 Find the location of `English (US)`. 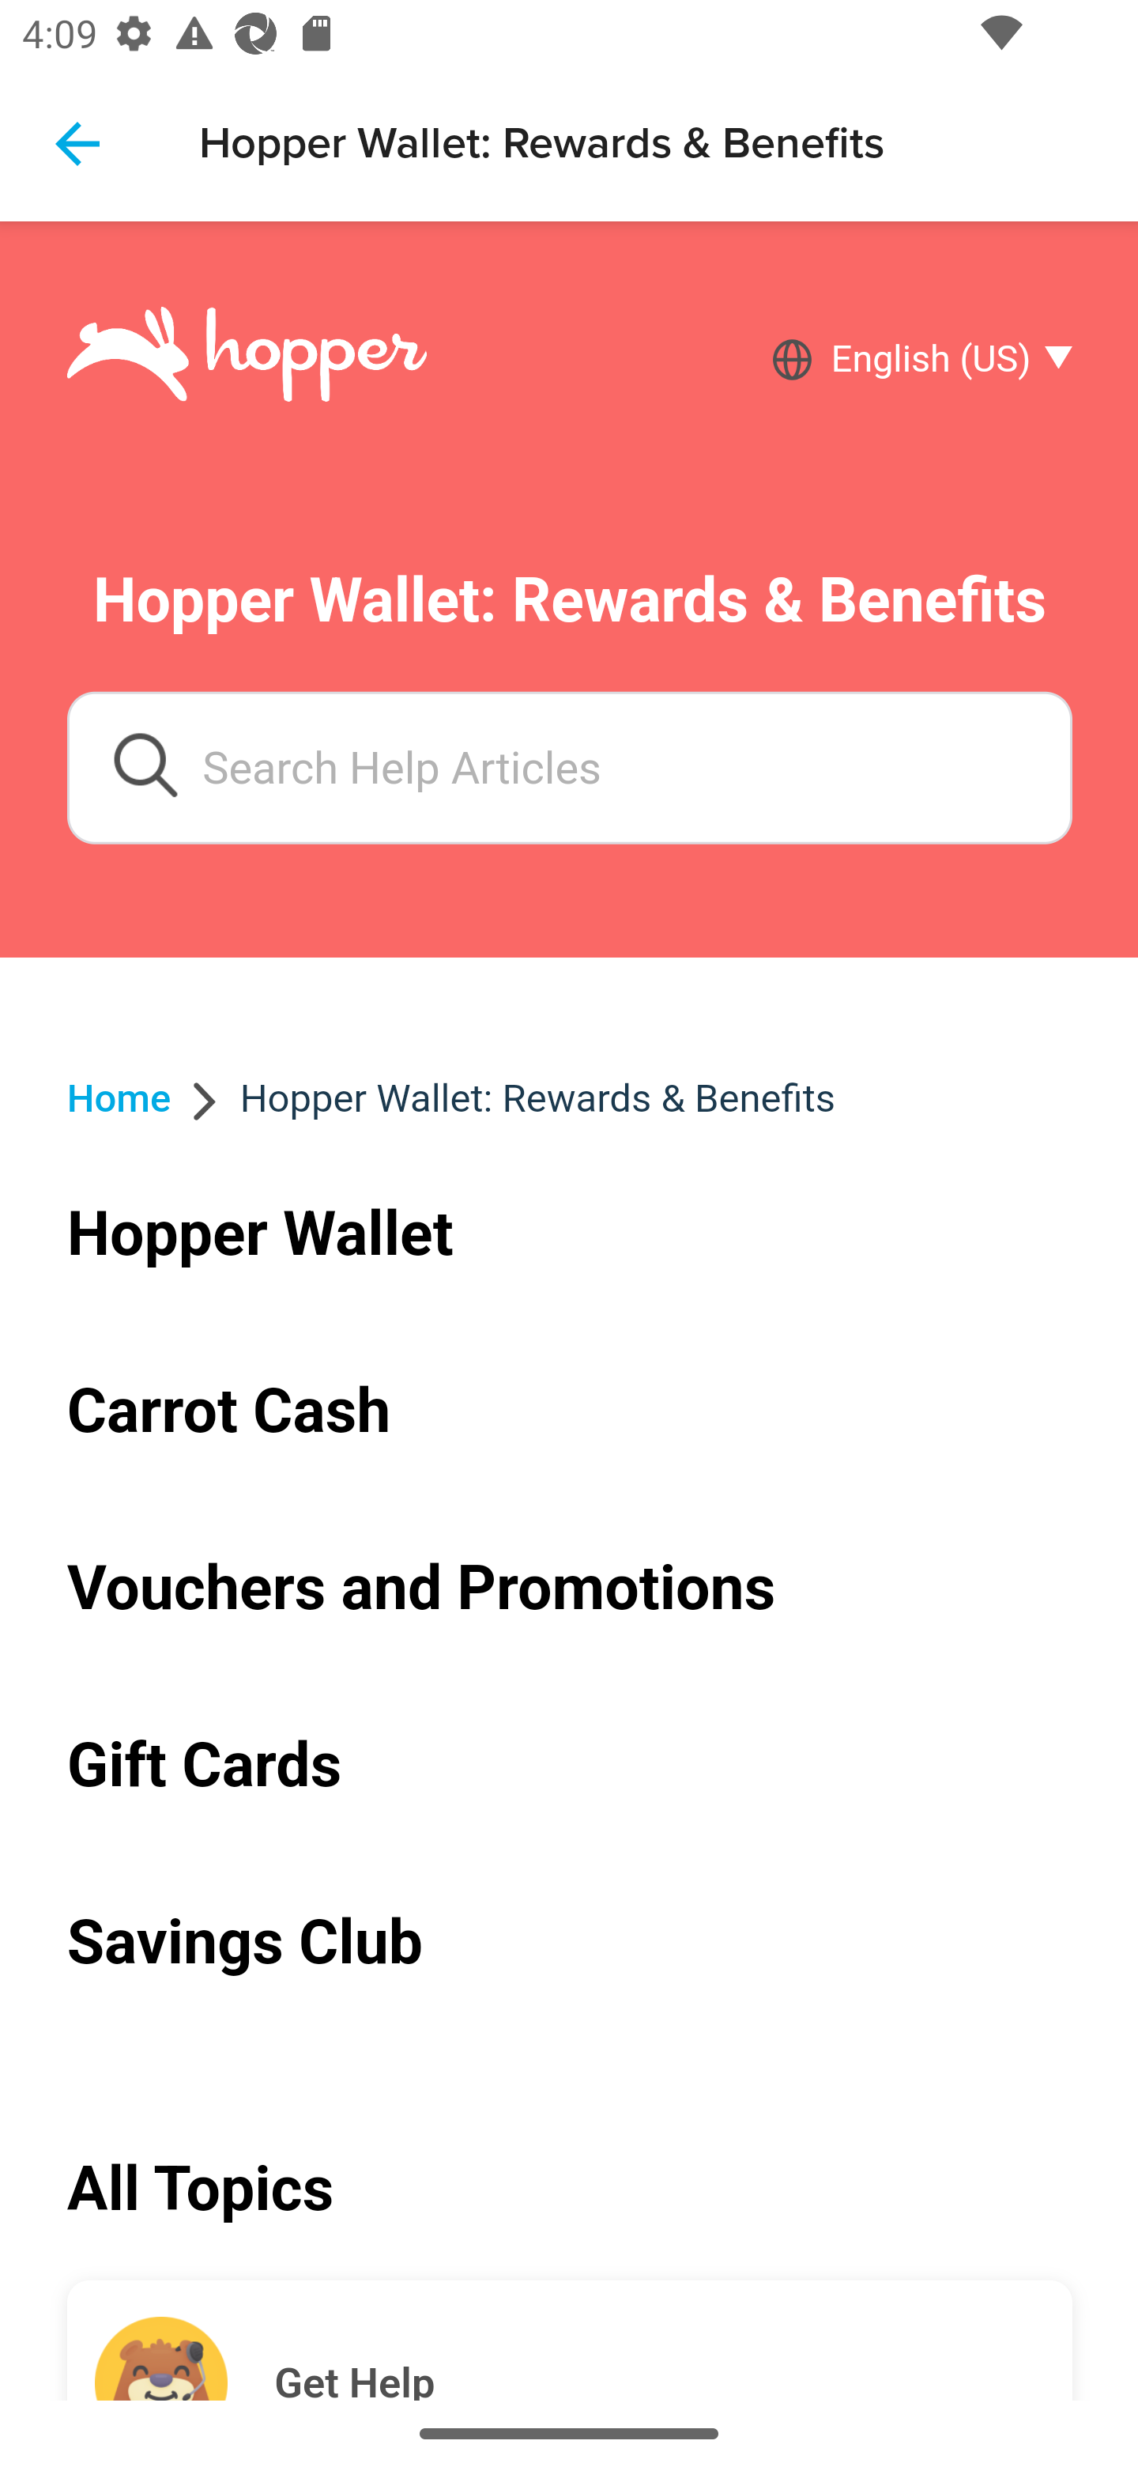

English (US) is located at coordinates (942, 360).